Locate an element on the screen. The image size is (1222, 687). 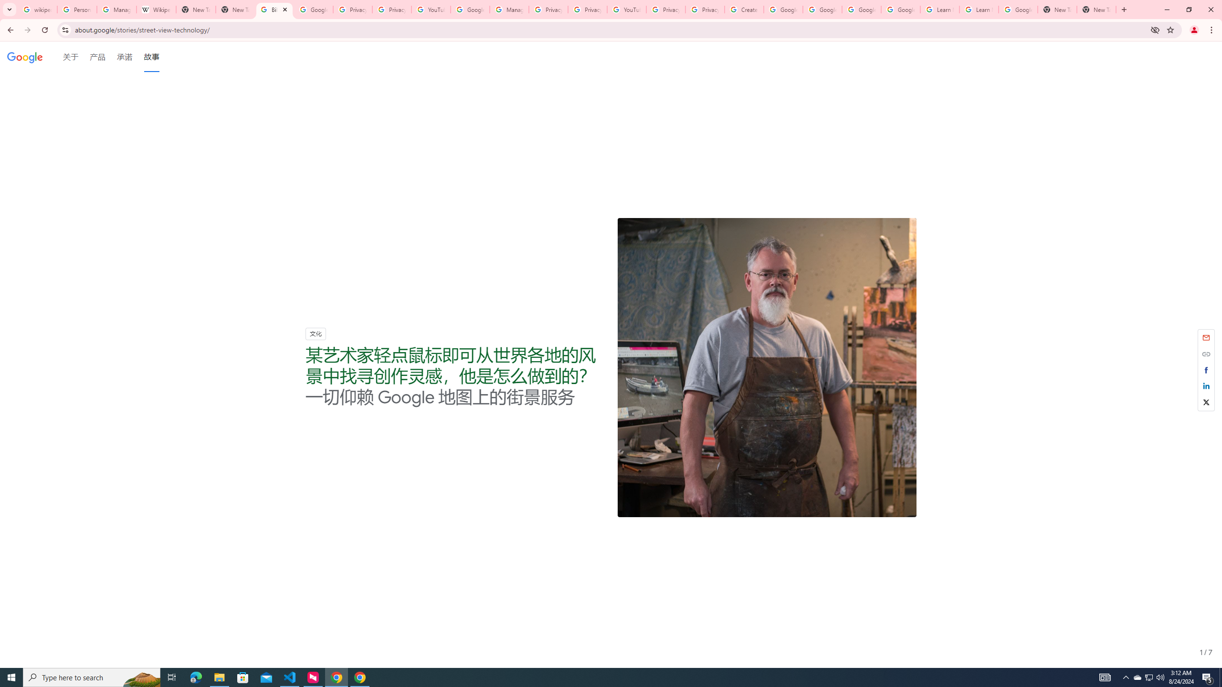
Wikipedia:Edit requests - Wikipedia is located at coordinates (156, 10).